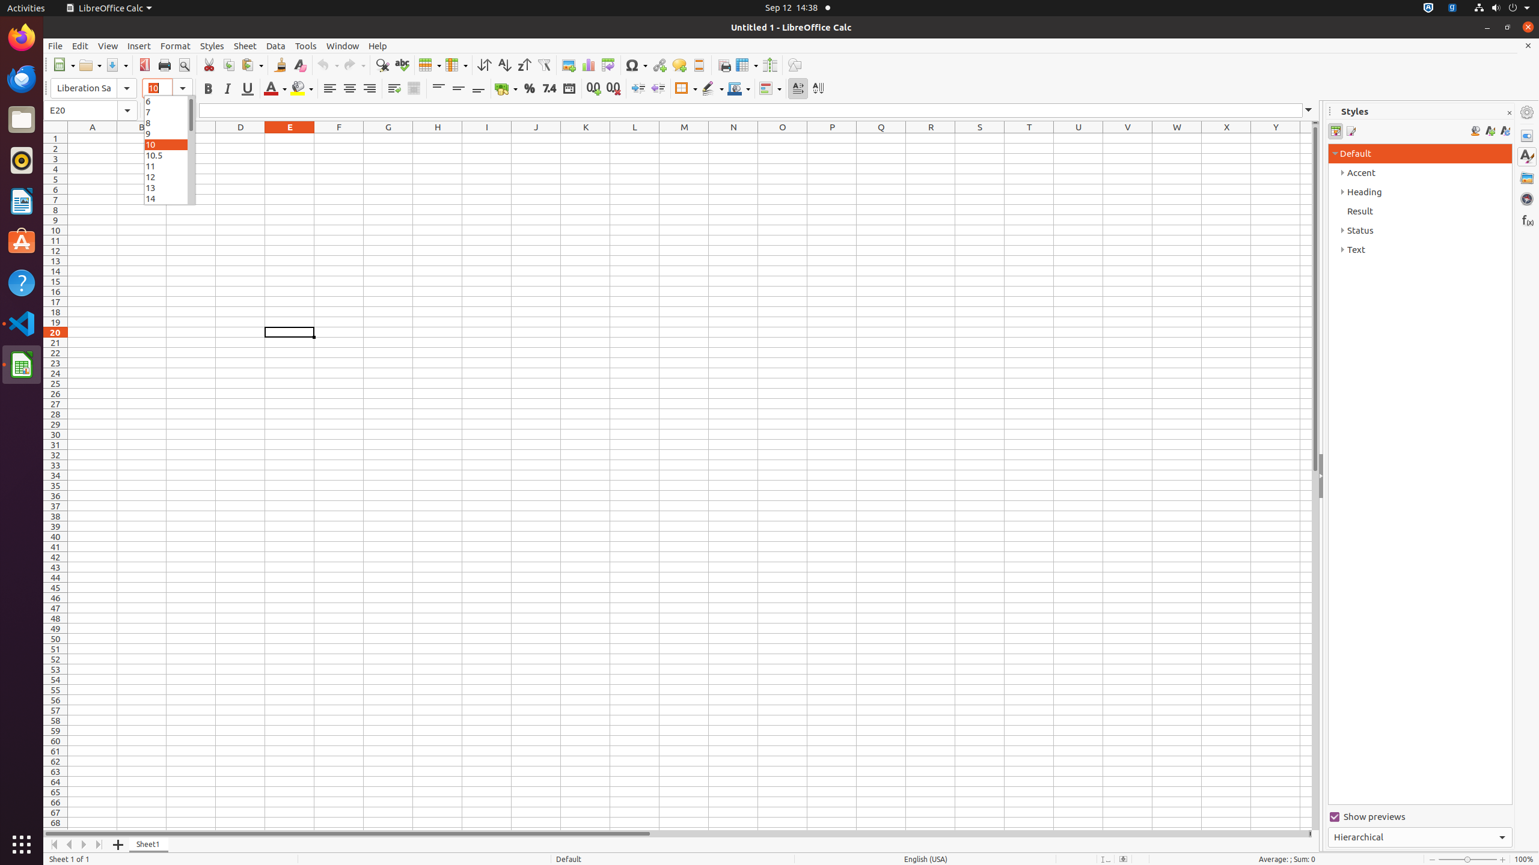 The height and width of the screenshot is (865, 1539). Describe the element at coordinates (369, 89) in the screenshot. I see `Align Right` at that location.